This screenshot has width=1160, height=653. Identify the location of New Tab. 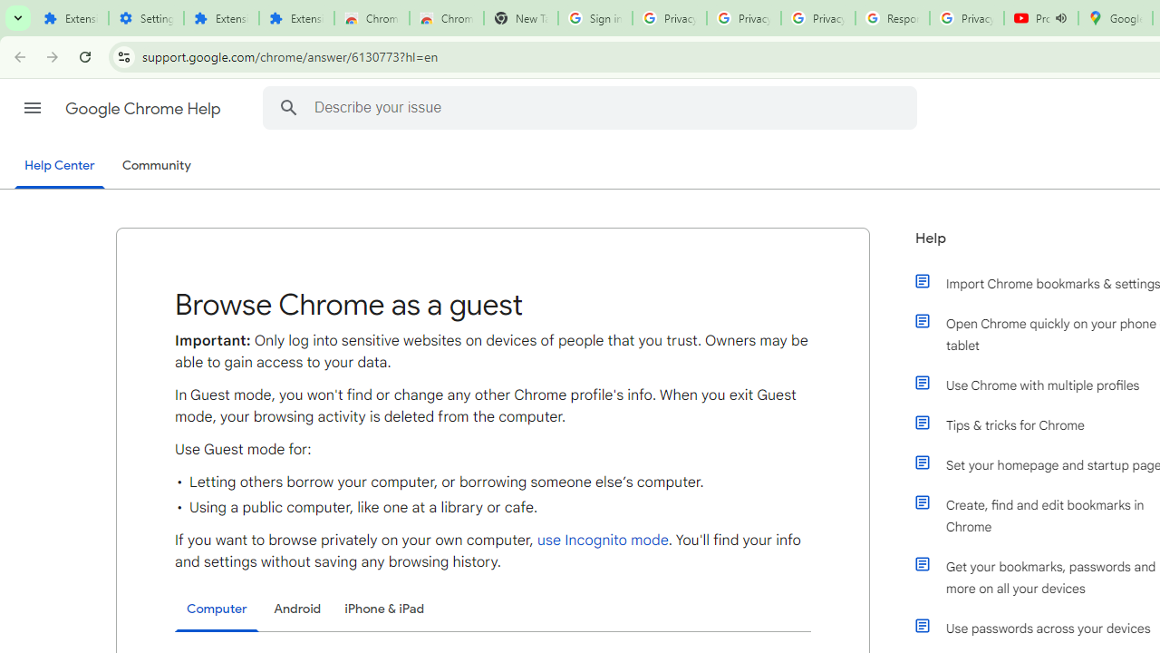
(520, 18).